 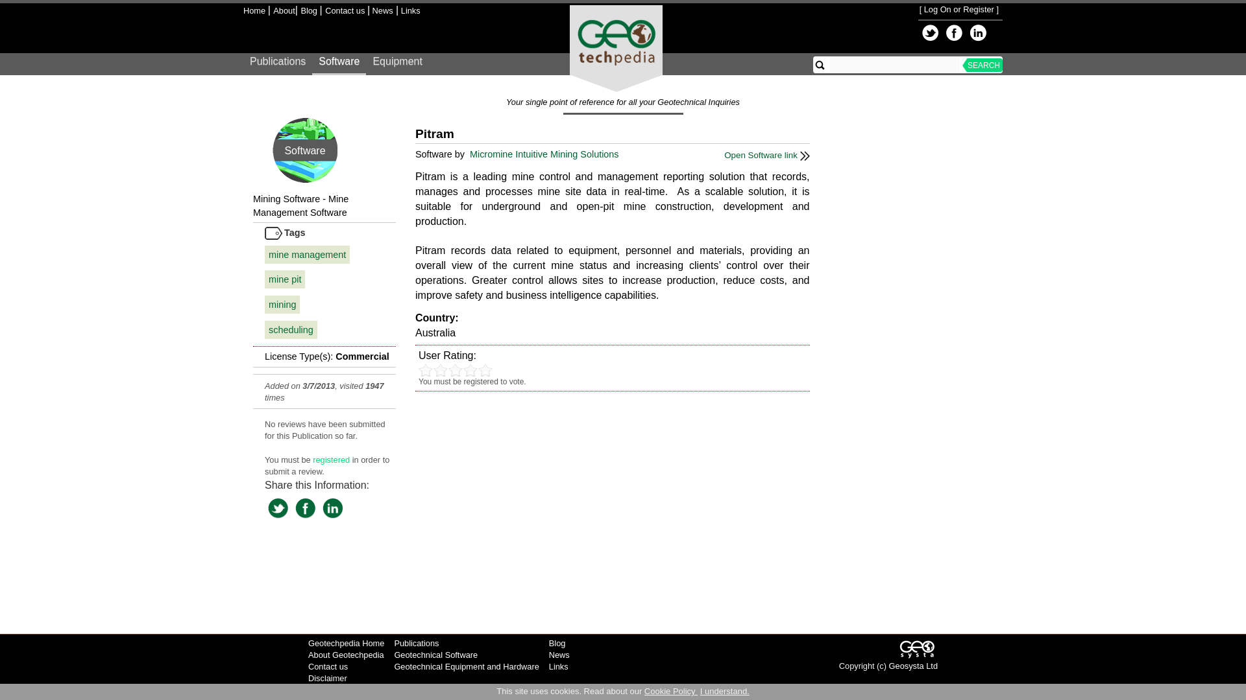 I want to click on Software, so click(x=305, y=150).